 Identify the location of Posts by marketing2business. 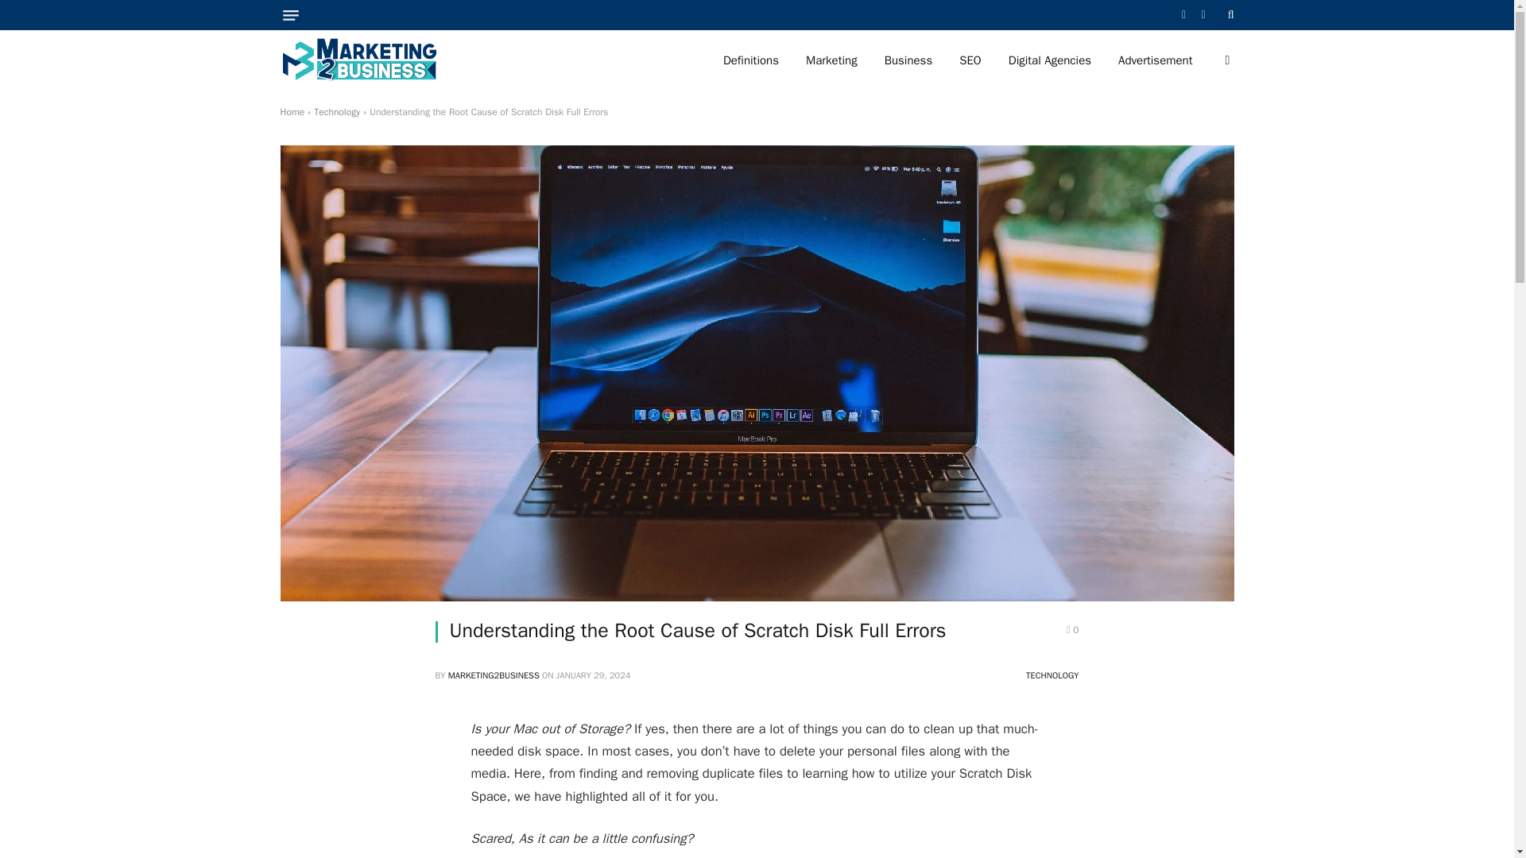
(494, 675).